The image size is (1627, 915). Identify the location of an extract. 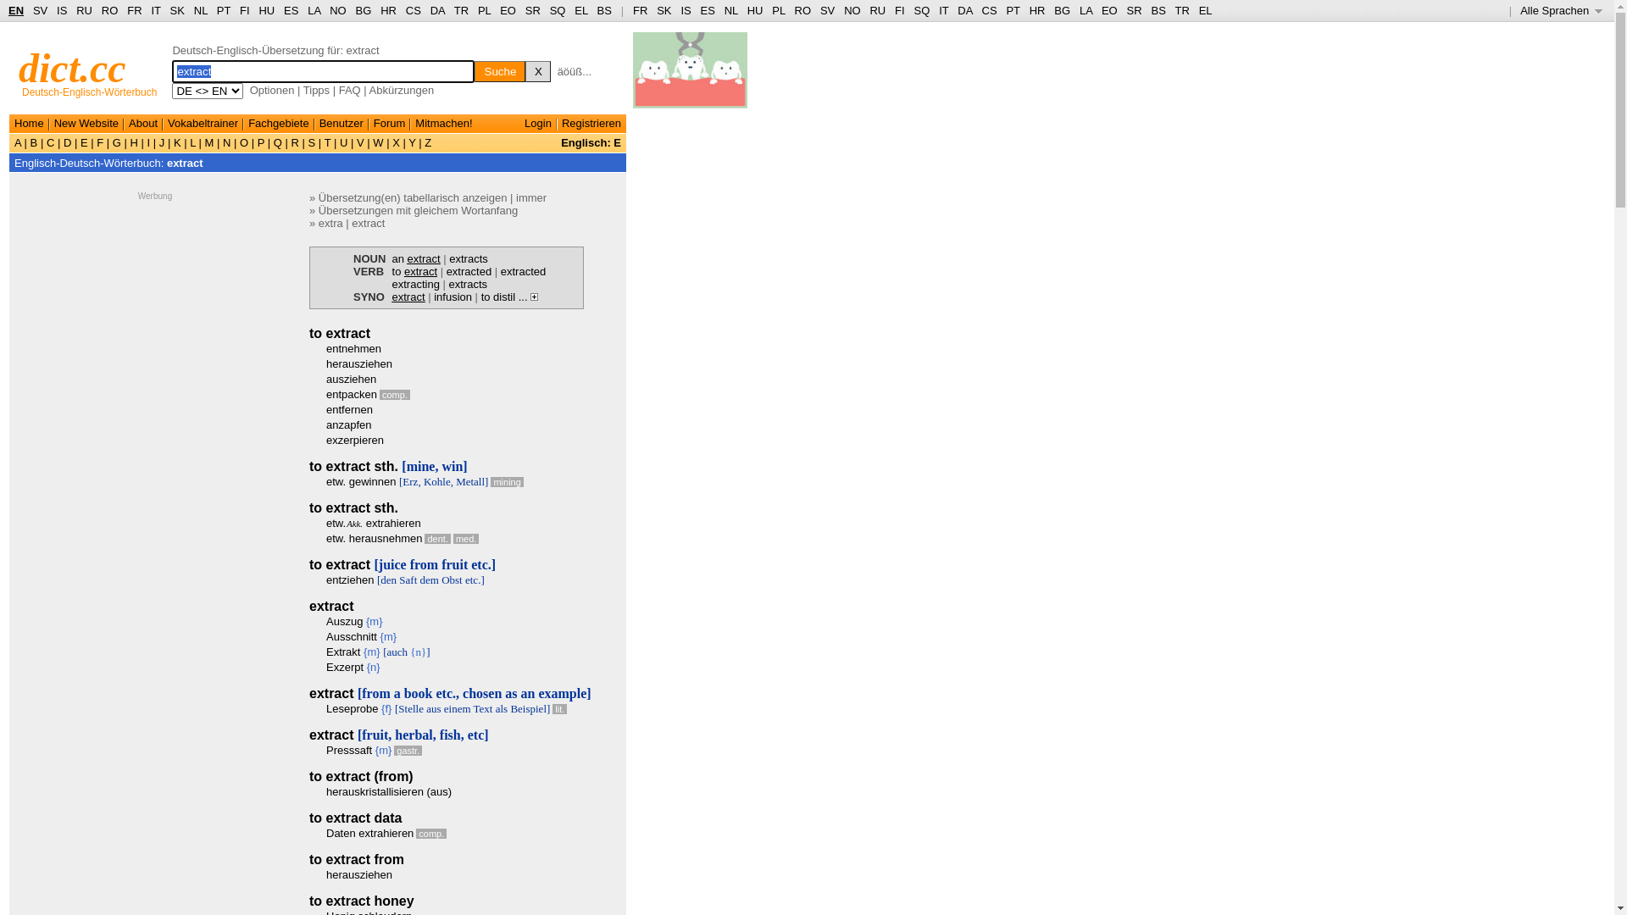
(417, 259).